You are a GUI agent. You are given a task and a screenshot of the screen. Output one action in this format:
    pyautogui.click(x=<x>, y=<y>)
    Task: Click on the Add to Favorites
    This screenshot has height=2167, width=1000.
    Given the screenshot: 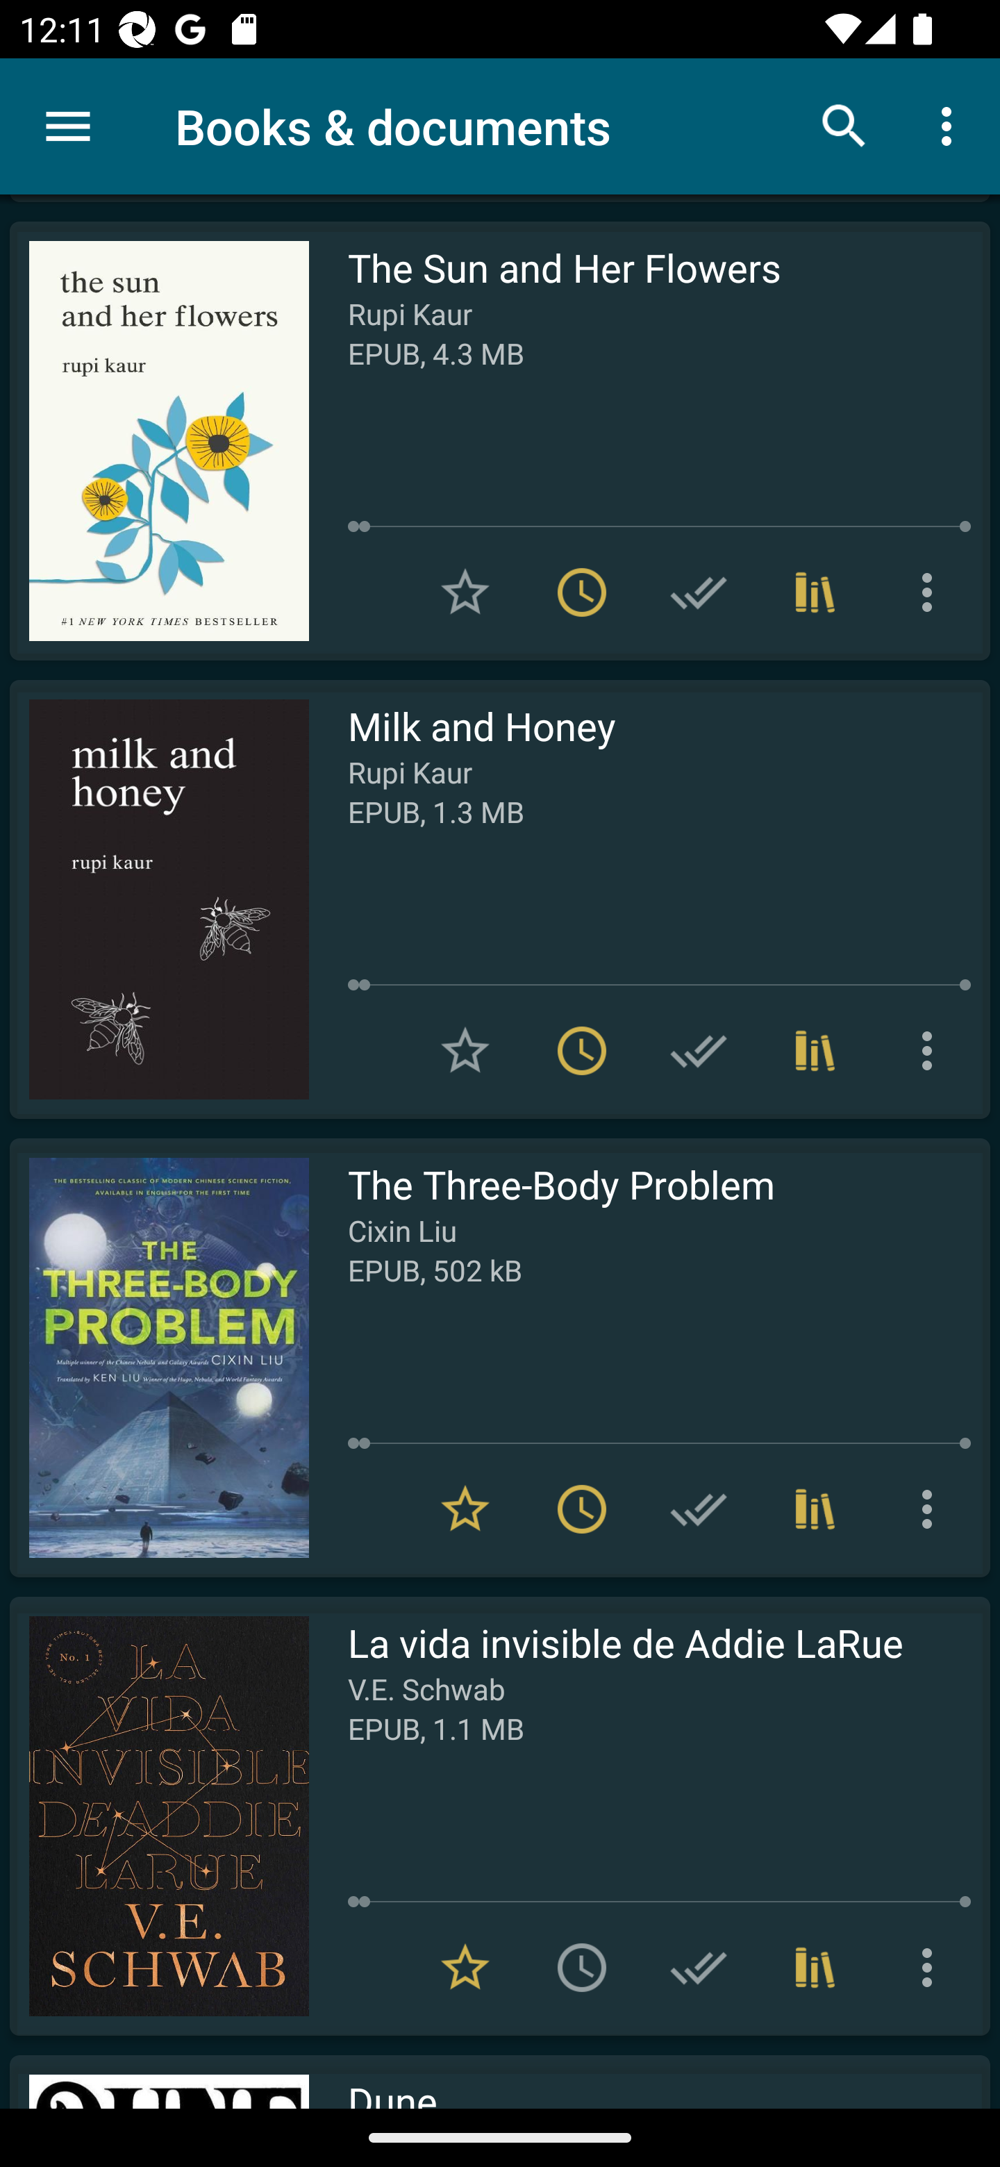 What is the action you would take?
    pyautogui.click(x=465, y=592)
    